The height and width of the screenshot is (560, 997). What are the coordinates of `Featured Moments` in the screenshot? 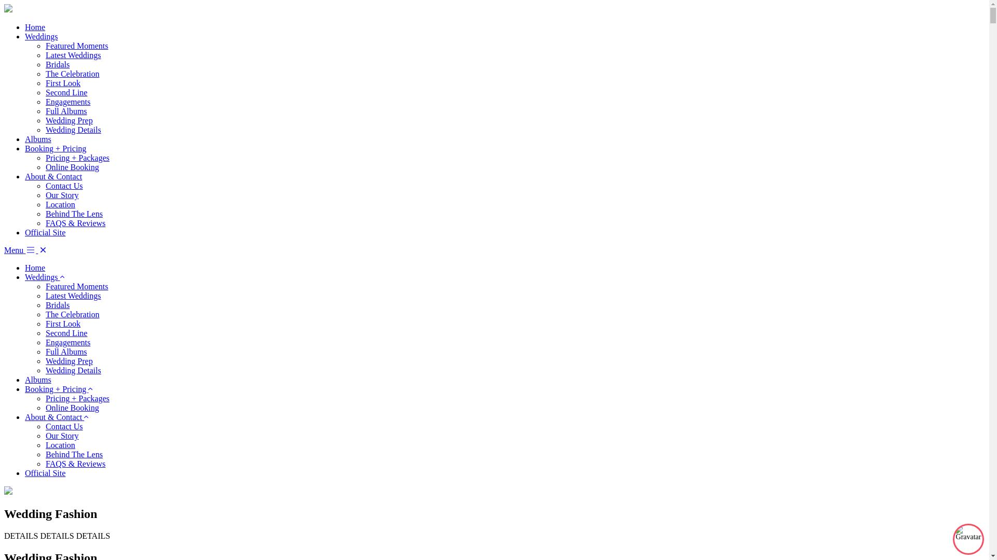 It's located at (77, 286).